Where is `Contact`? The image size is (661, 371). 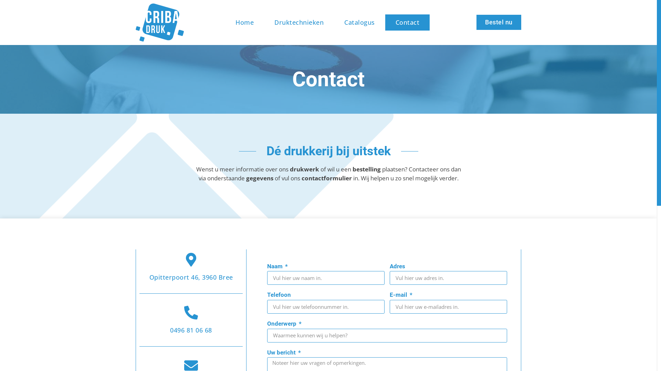
Contact is located at coordinates (408, 23).